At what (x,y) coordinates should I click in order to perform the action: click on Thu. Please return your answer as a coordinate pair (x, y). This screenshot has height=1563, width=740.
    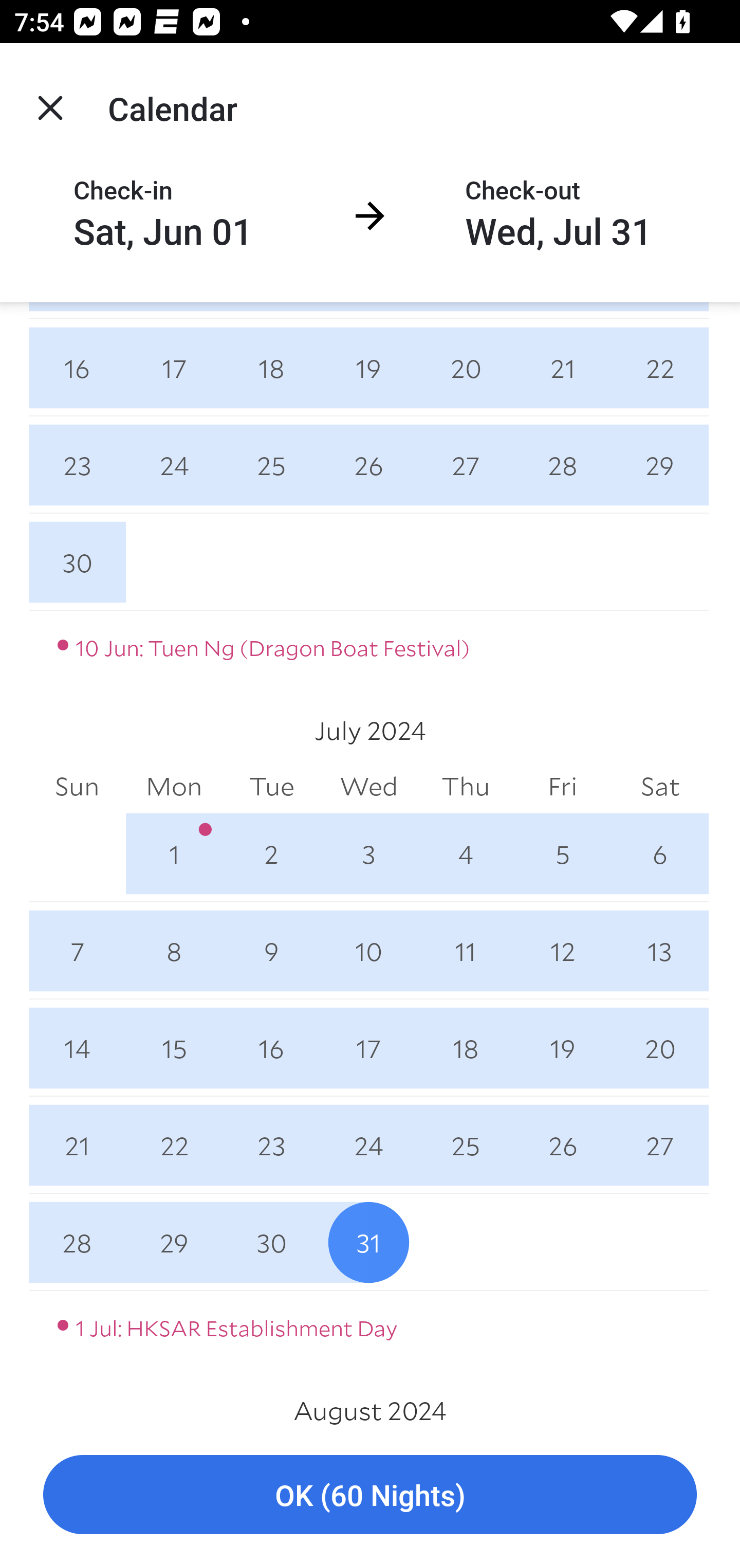
    Looking at the image, I should click on (466, 786).